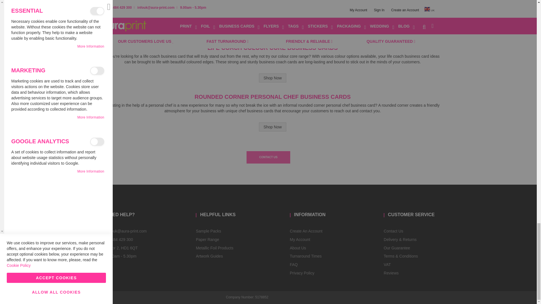  Describe the element at coordinates (272, 78) in the screenshot. I see `shop now` at that location.